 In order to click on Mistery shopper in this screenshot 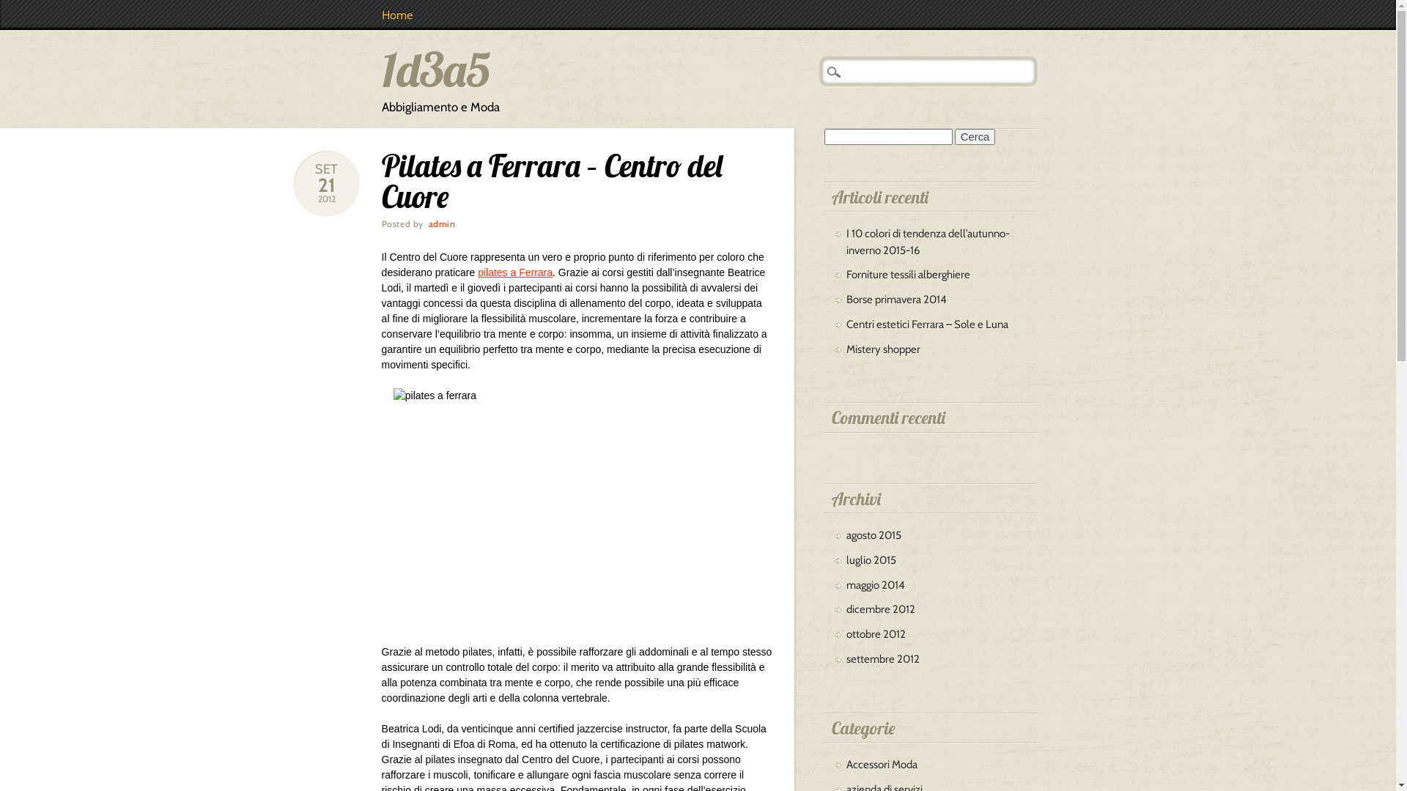, I will do `click(884, 349)`.